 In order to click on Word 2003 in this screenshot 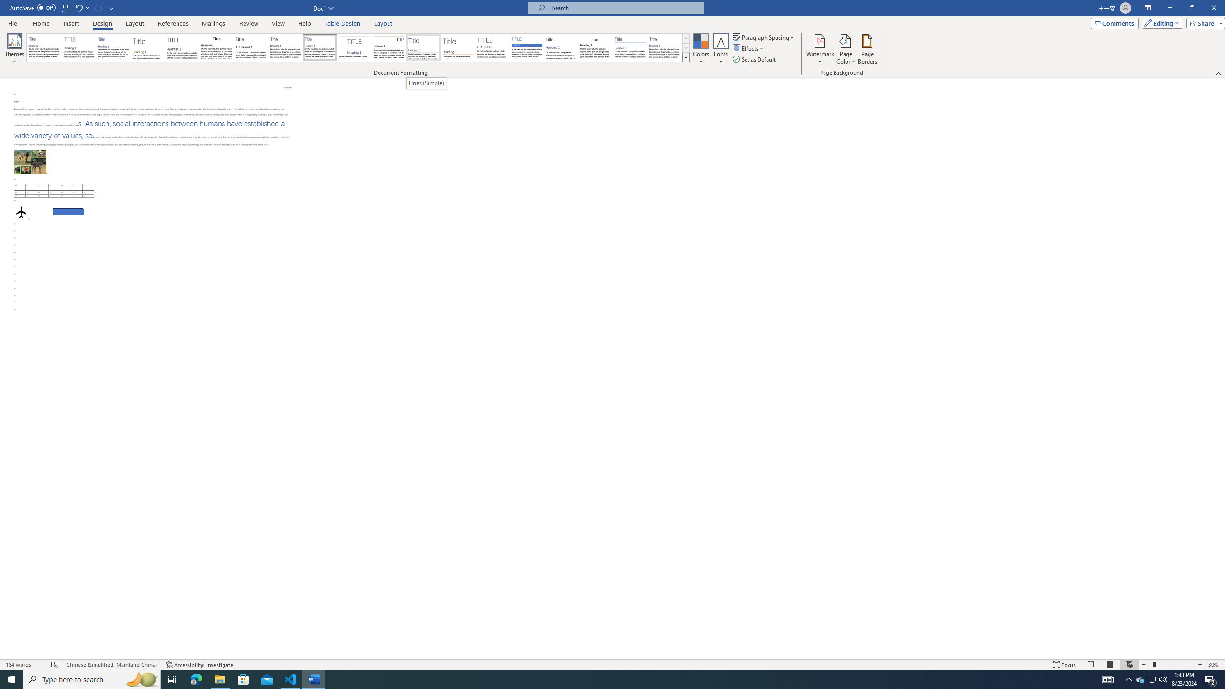, I will do `click(595, 48)`.